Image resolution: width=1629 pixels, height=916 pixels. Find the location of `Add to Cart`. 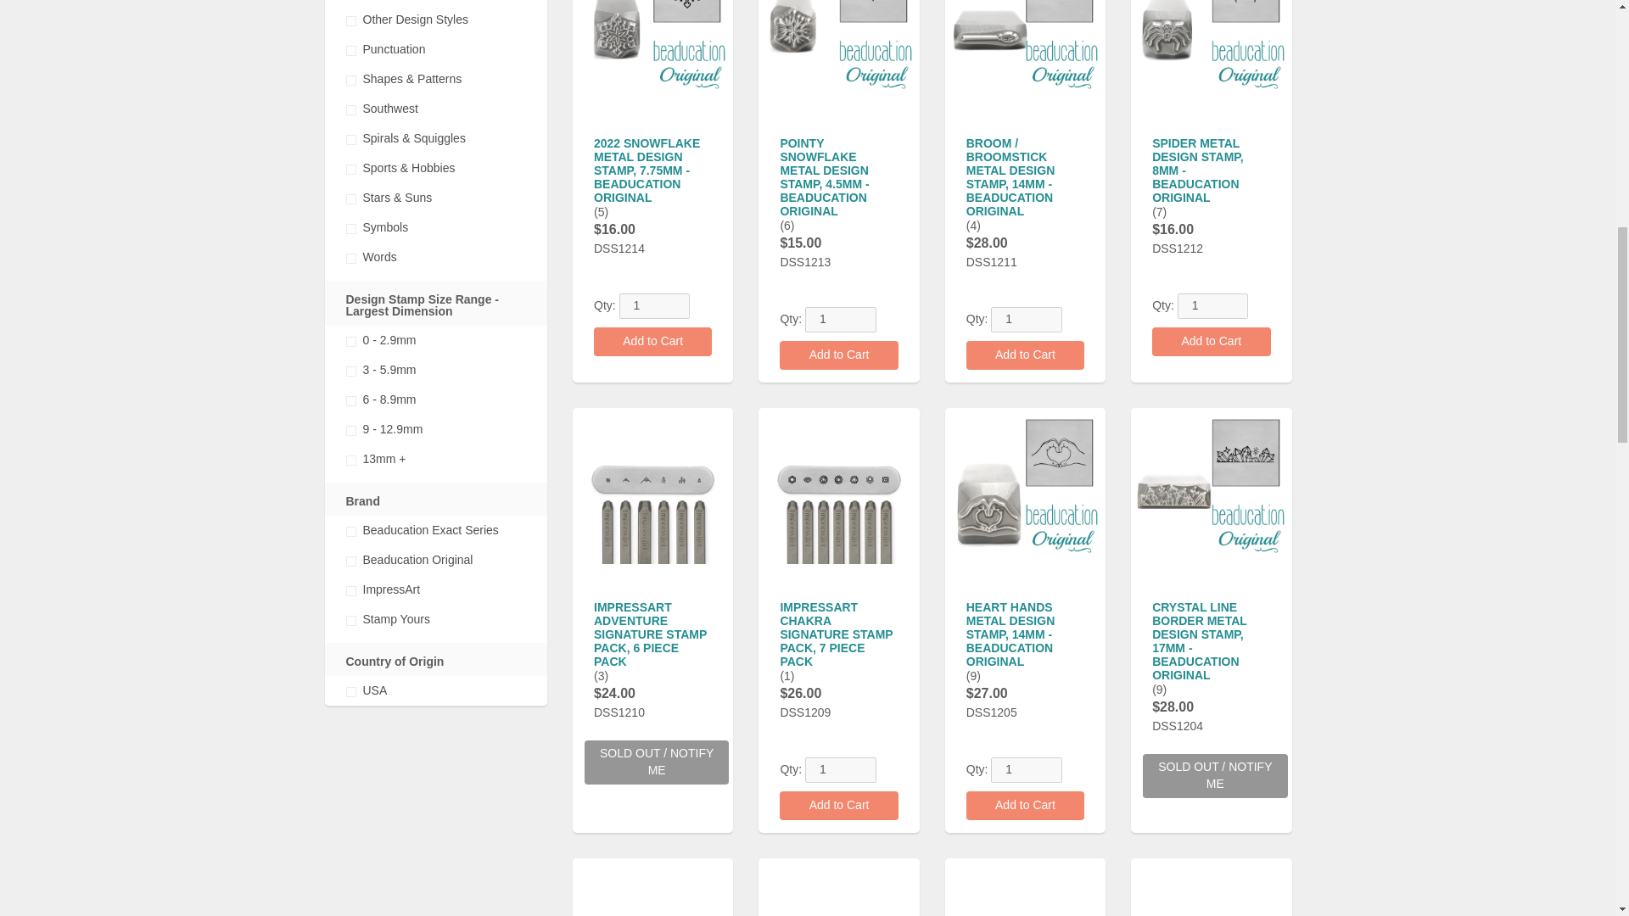

Add to Cart is located at coordinates (653, 341).